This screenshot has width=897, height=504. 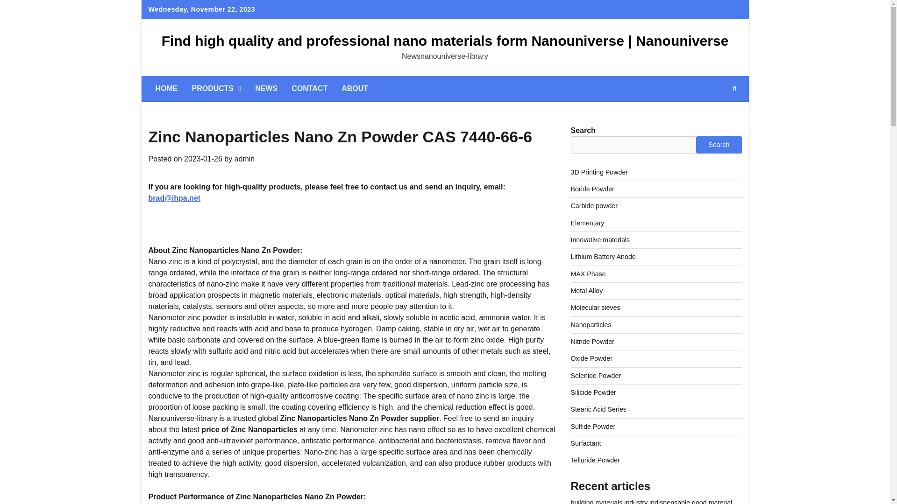 I want to click on admin, so click(x=244, y=159).